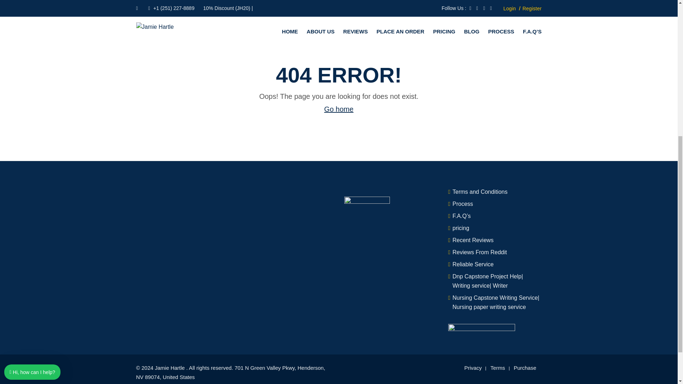 The image size is (683, 384). Describe the element at coordinates (480, 192) in the screenshot. I see `Terms and Conditions` at that location.